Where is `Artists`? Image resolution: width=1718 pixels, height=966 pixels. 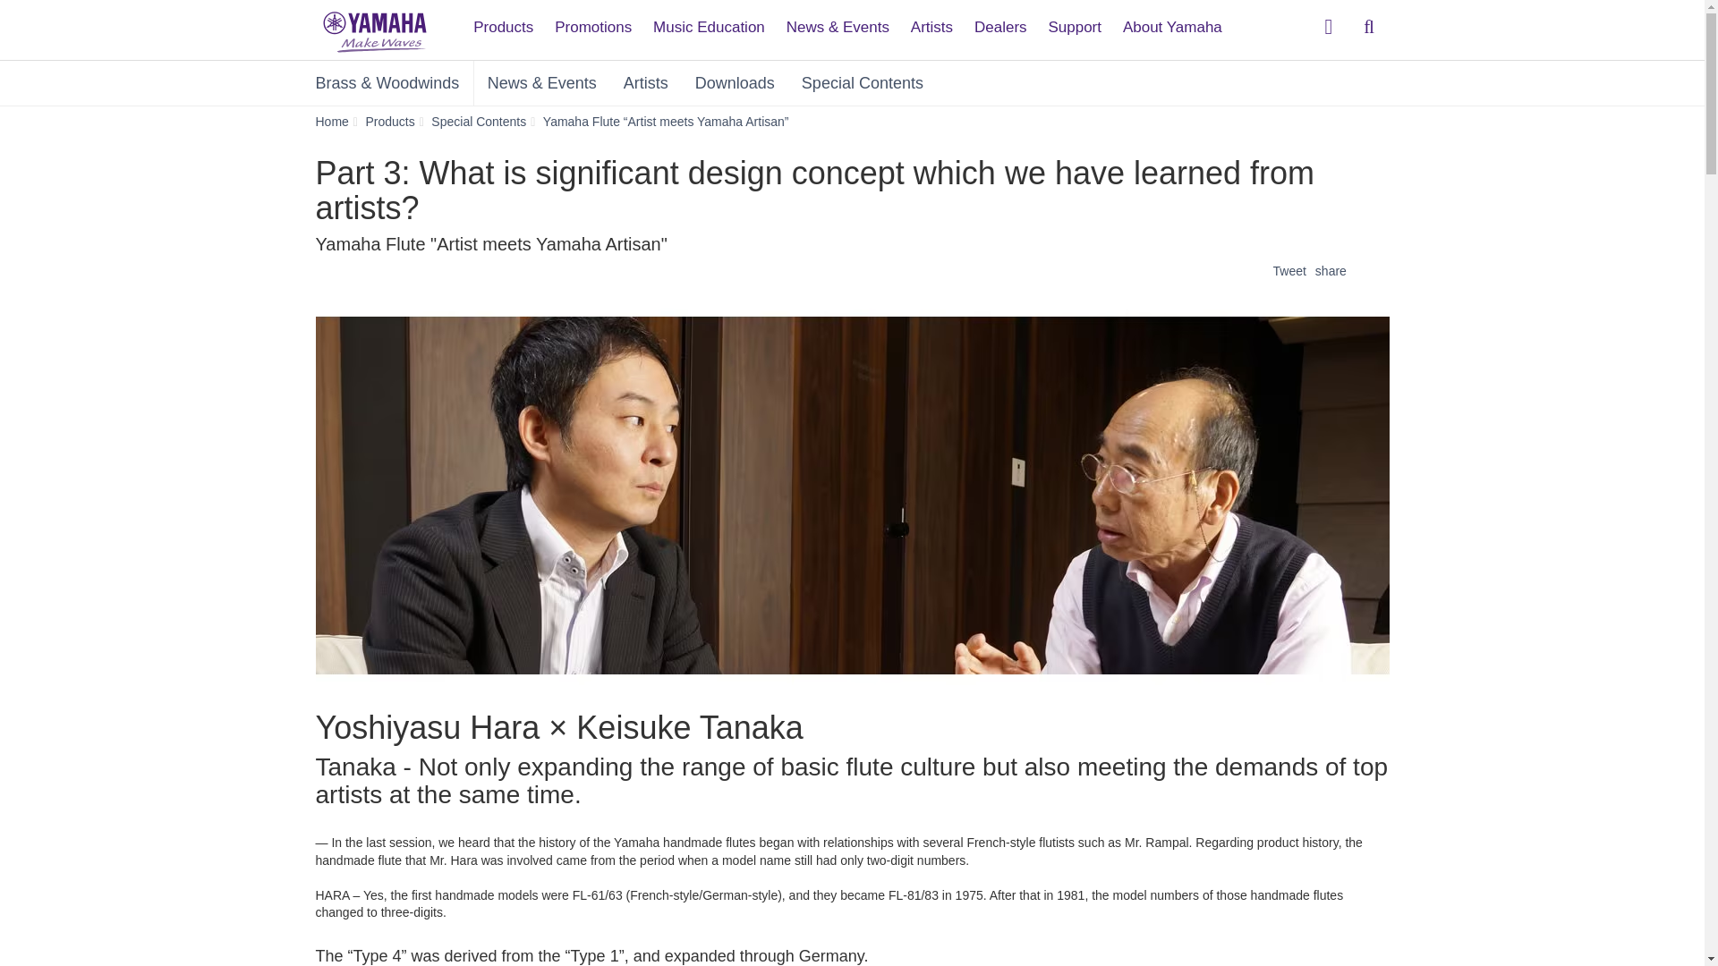
Artists is located at coordinates (932, 21).